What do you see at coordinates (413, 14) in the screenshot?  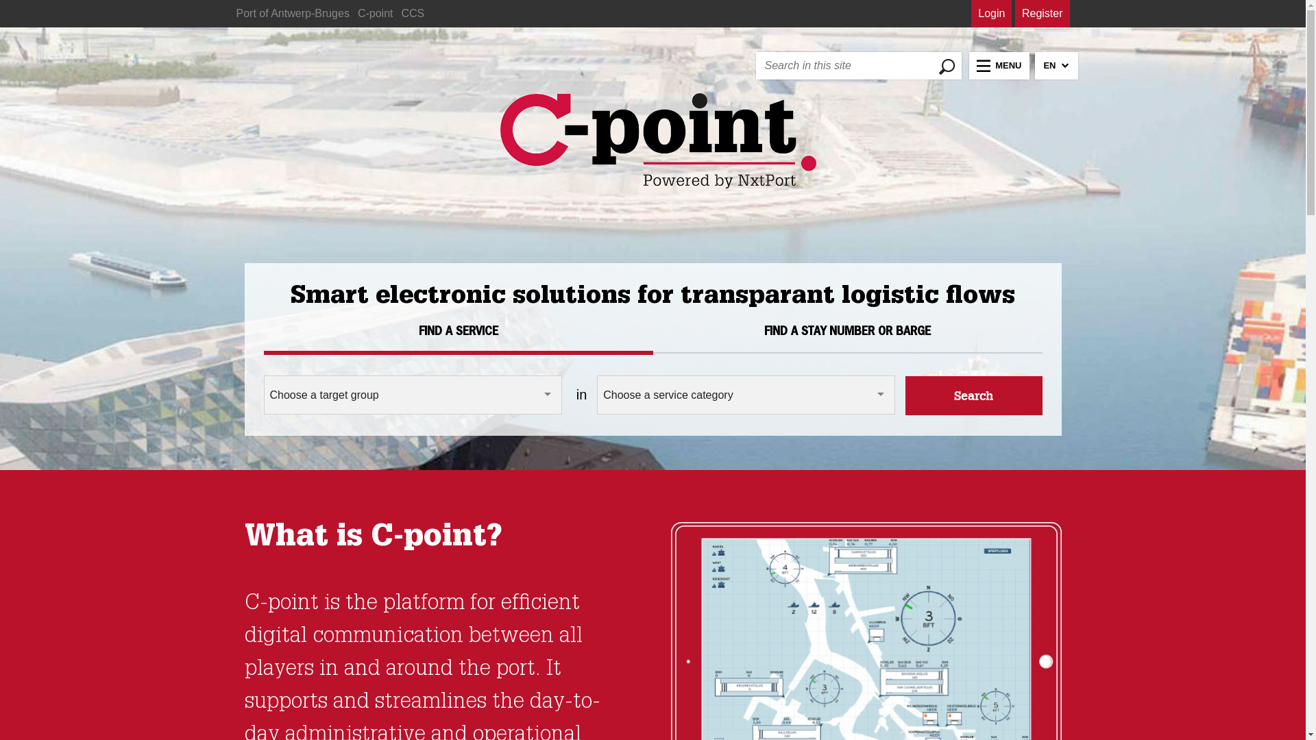 I see `CCS` at bounding box center [413, 14].